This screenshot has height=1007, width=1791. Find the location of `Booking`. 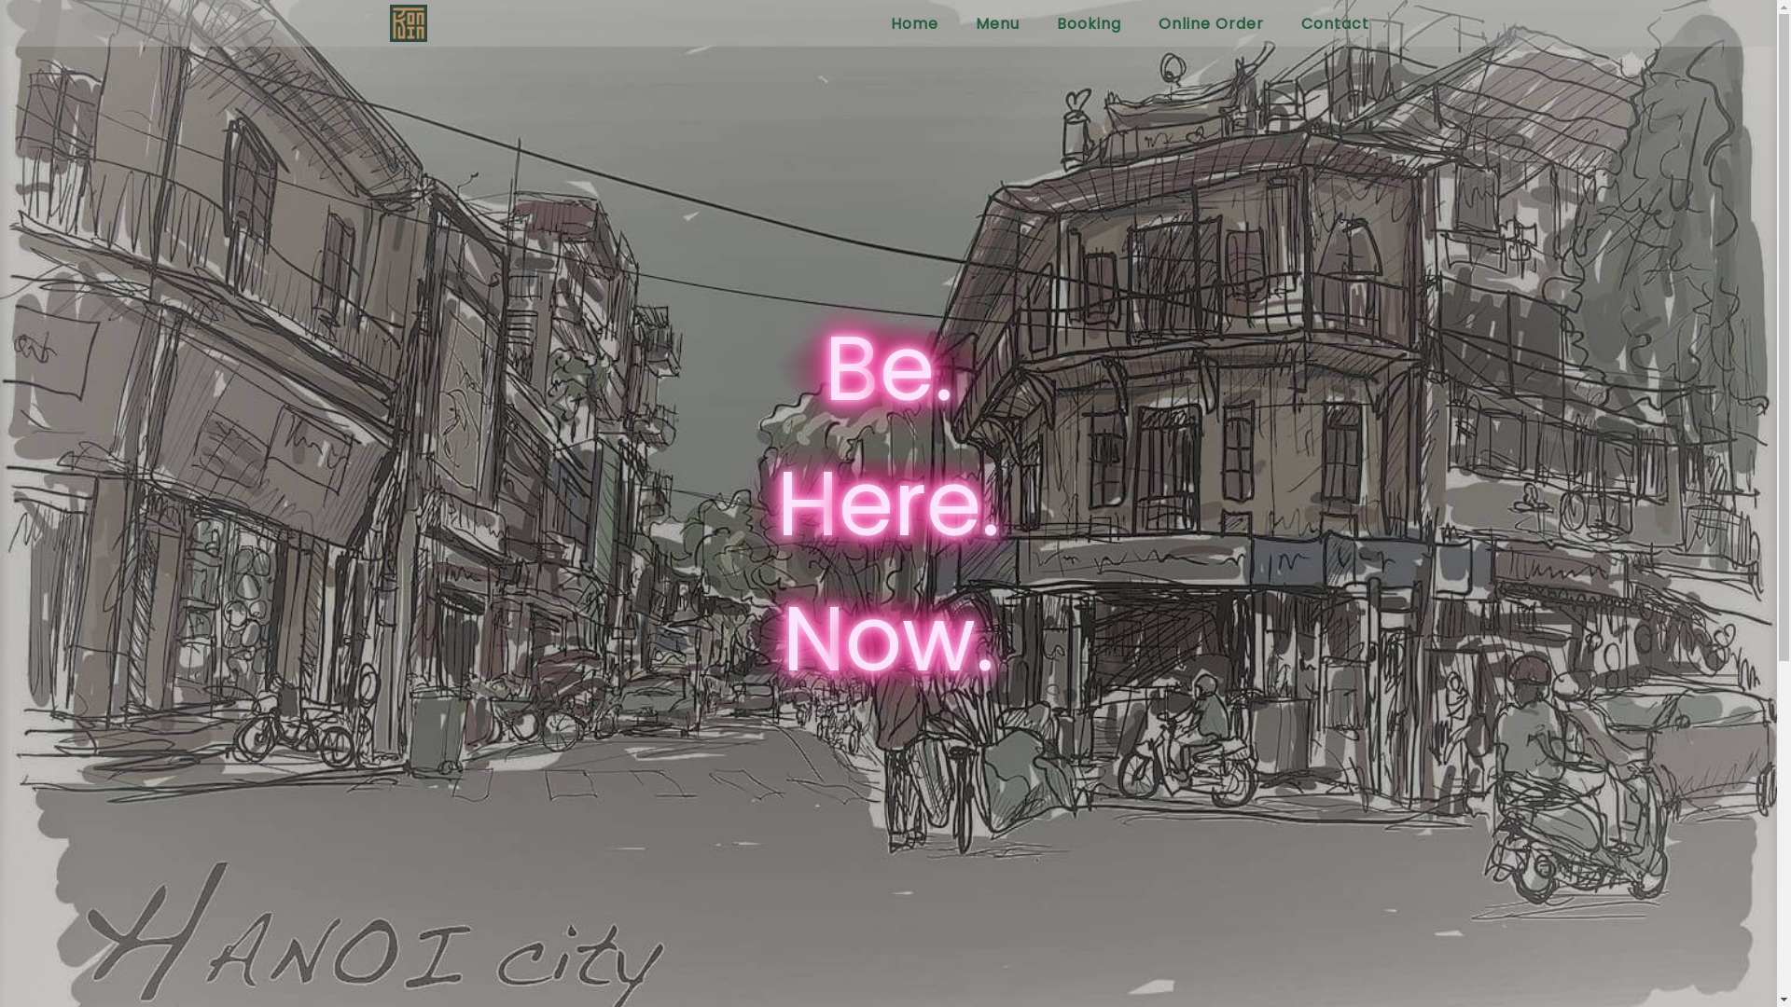

Booking is located at coordinates (1088, 22).